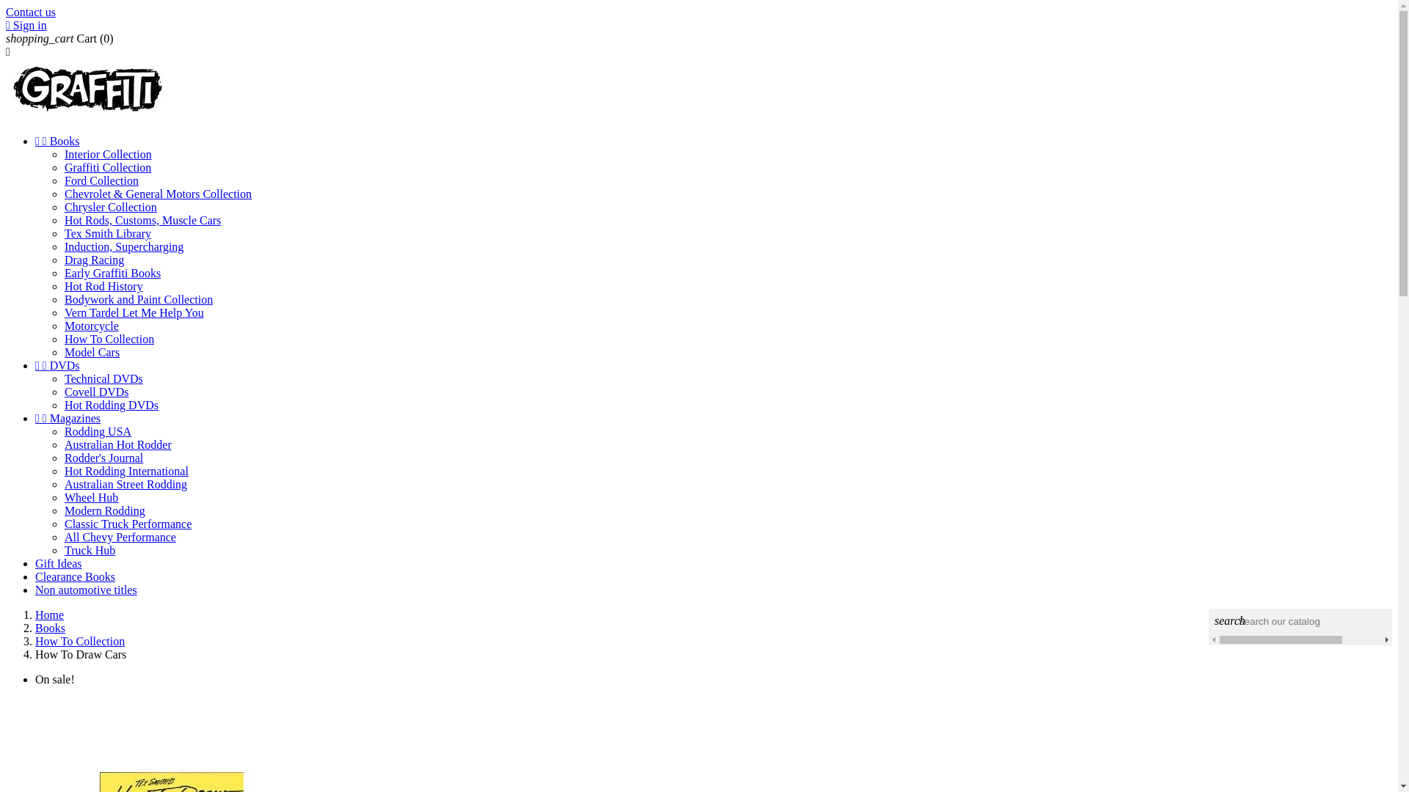  Describe the element at coordinates (31, 12) in the screenshot. I see `Contact us` at that location.